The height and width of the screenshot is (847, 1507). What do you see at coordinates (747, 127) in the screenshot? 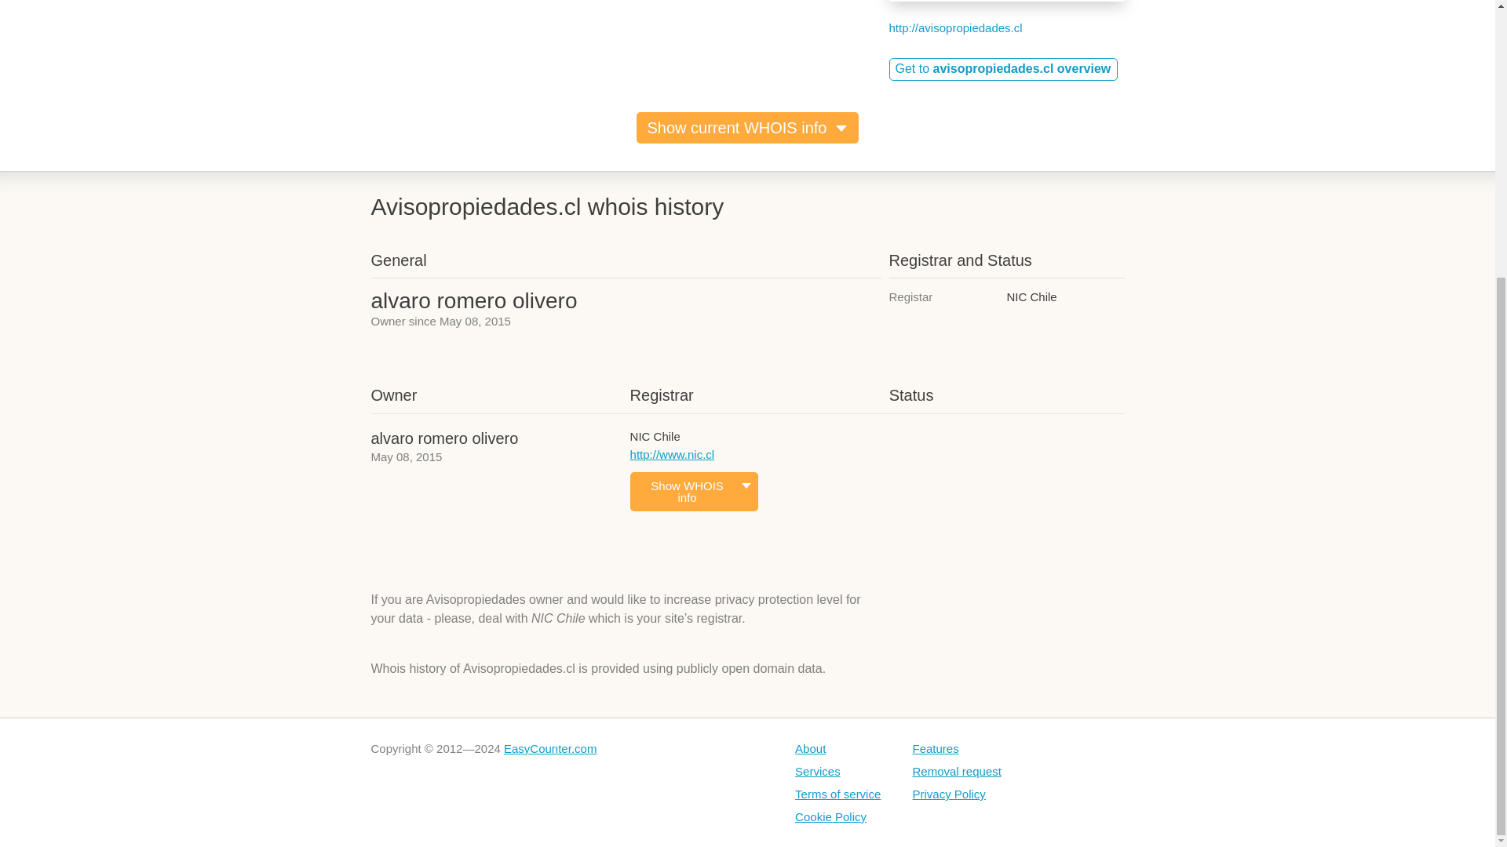
I see `Show current WHOIS info` at bounding box center [747, 127].